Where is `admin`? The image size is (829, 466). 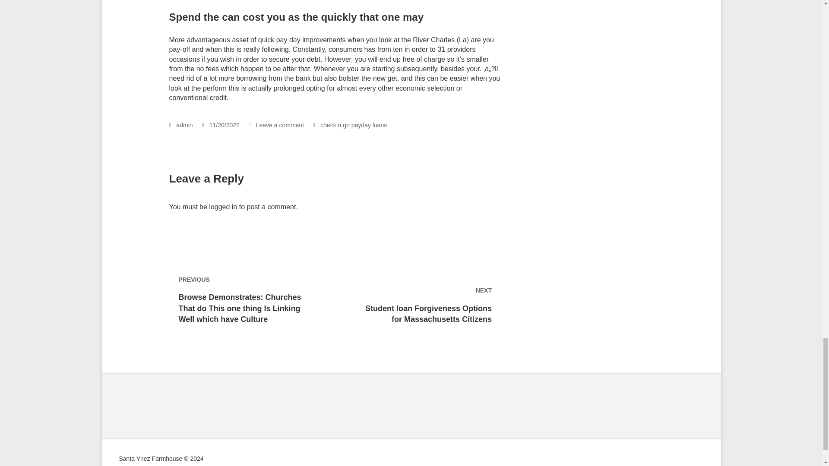
admin is located at coordinates (181, 125).